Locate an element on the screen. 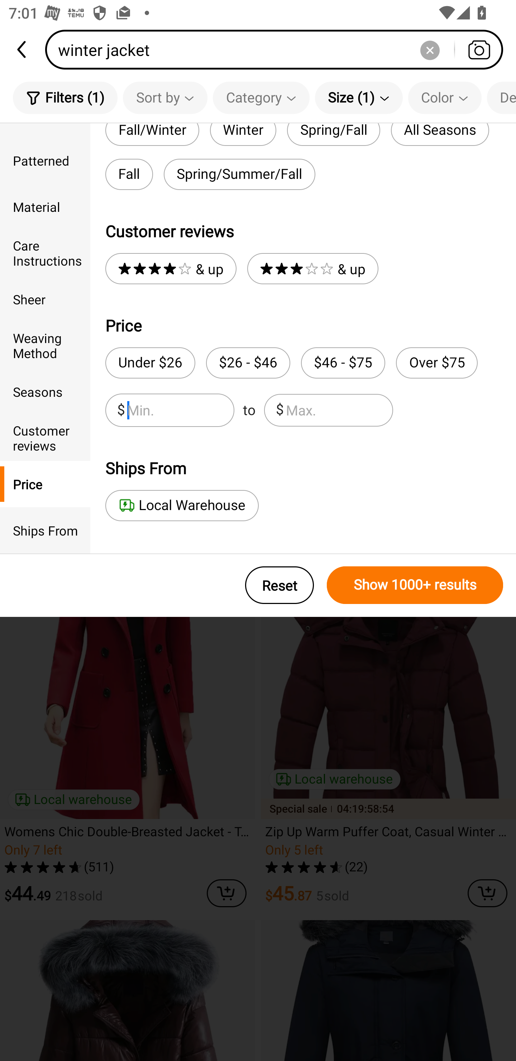 The image size is (516, 1061). Search by photo is located at coordinates (479, 49).